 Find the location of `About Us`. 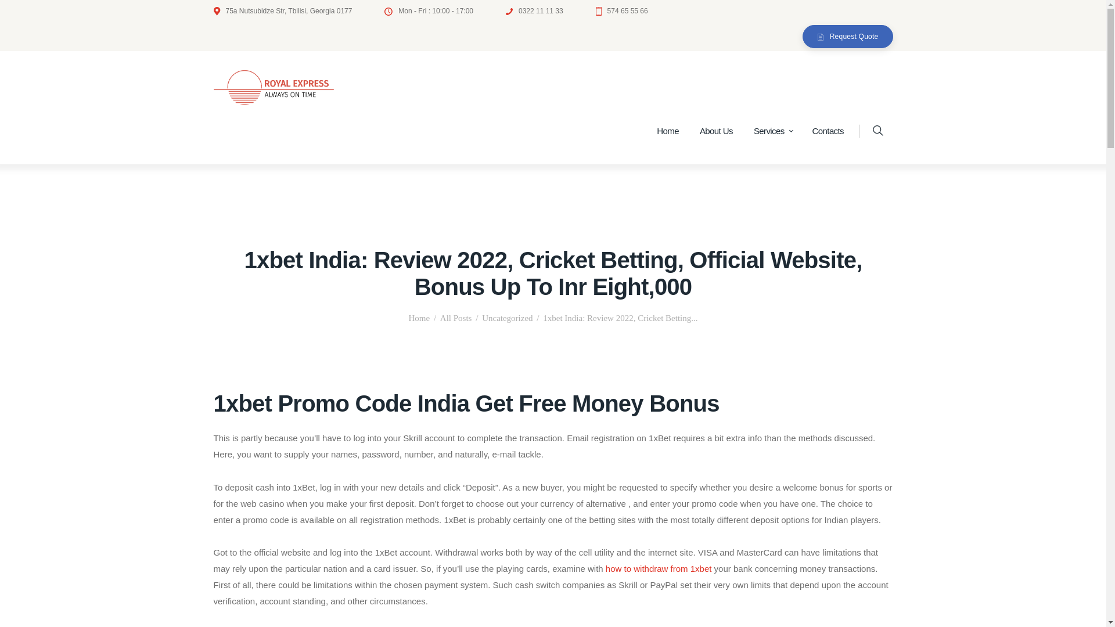

About Us is located at coordinates (716, 131).